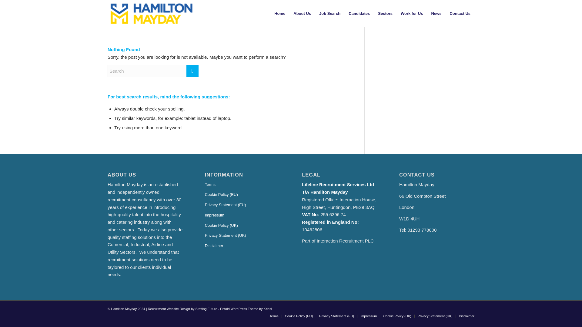  What do you see at coordinates (460, 13) in the screenshot?
I see `Contact Us` at bounding box center [460, 13].